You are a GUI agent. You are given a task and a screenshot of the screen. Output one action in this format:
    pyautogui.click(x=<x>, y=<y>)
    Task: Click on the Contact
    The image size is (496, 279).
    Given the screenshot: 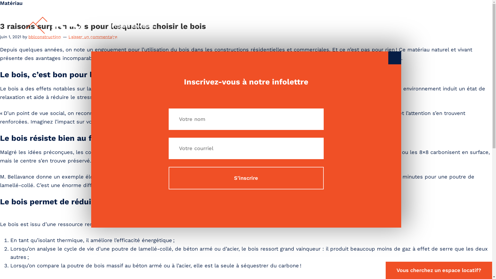 What is the action you would take?
    pyautogui.click(x=451, y=30)
    